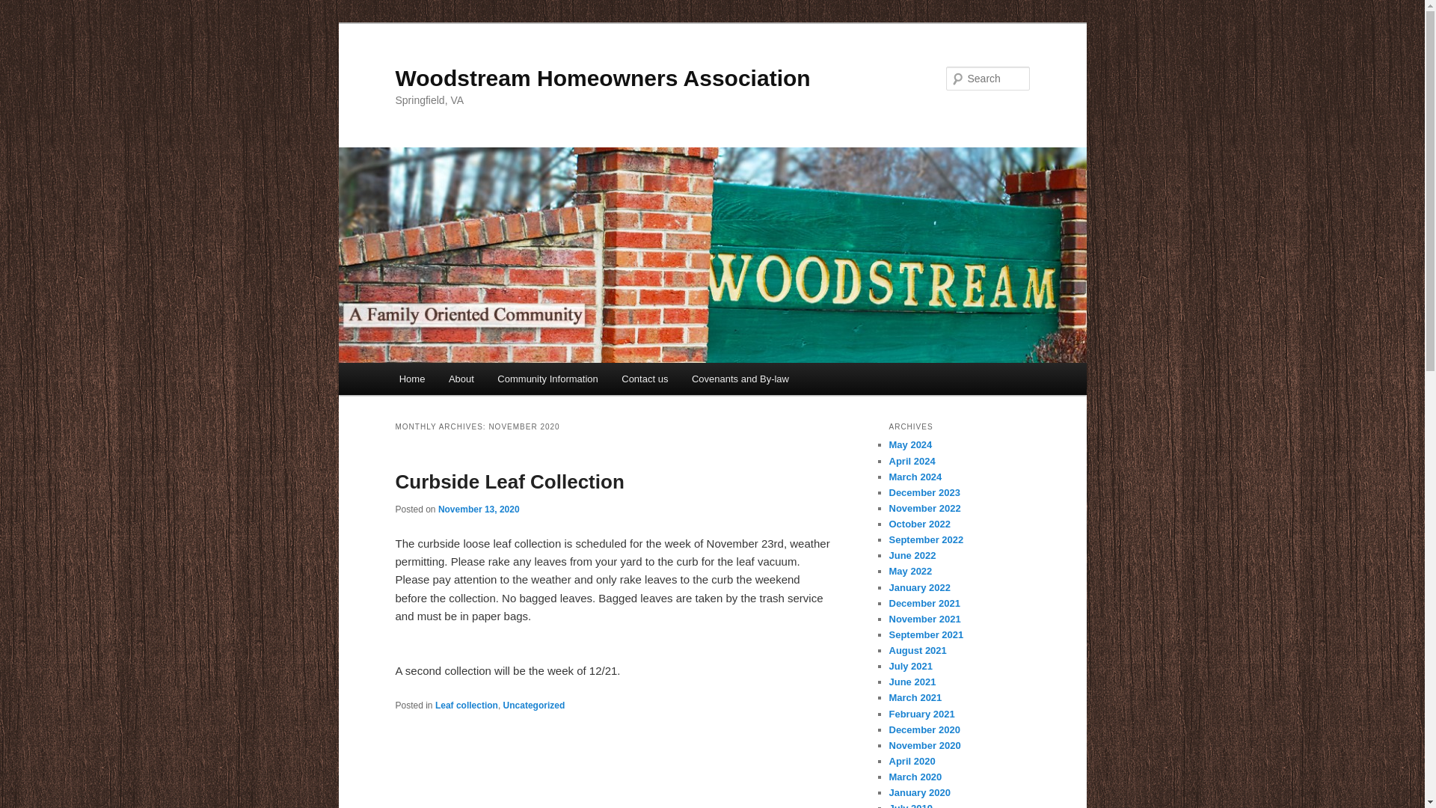  What do you see at coordinates (911, 461) in the screenshot?
I see `April 2024` at bounding box center [911, 461].